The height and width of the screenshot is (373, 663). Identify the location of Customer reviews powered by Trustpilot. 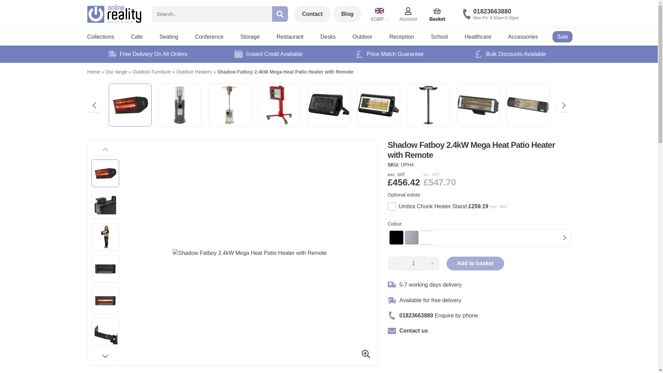
(553, 15).